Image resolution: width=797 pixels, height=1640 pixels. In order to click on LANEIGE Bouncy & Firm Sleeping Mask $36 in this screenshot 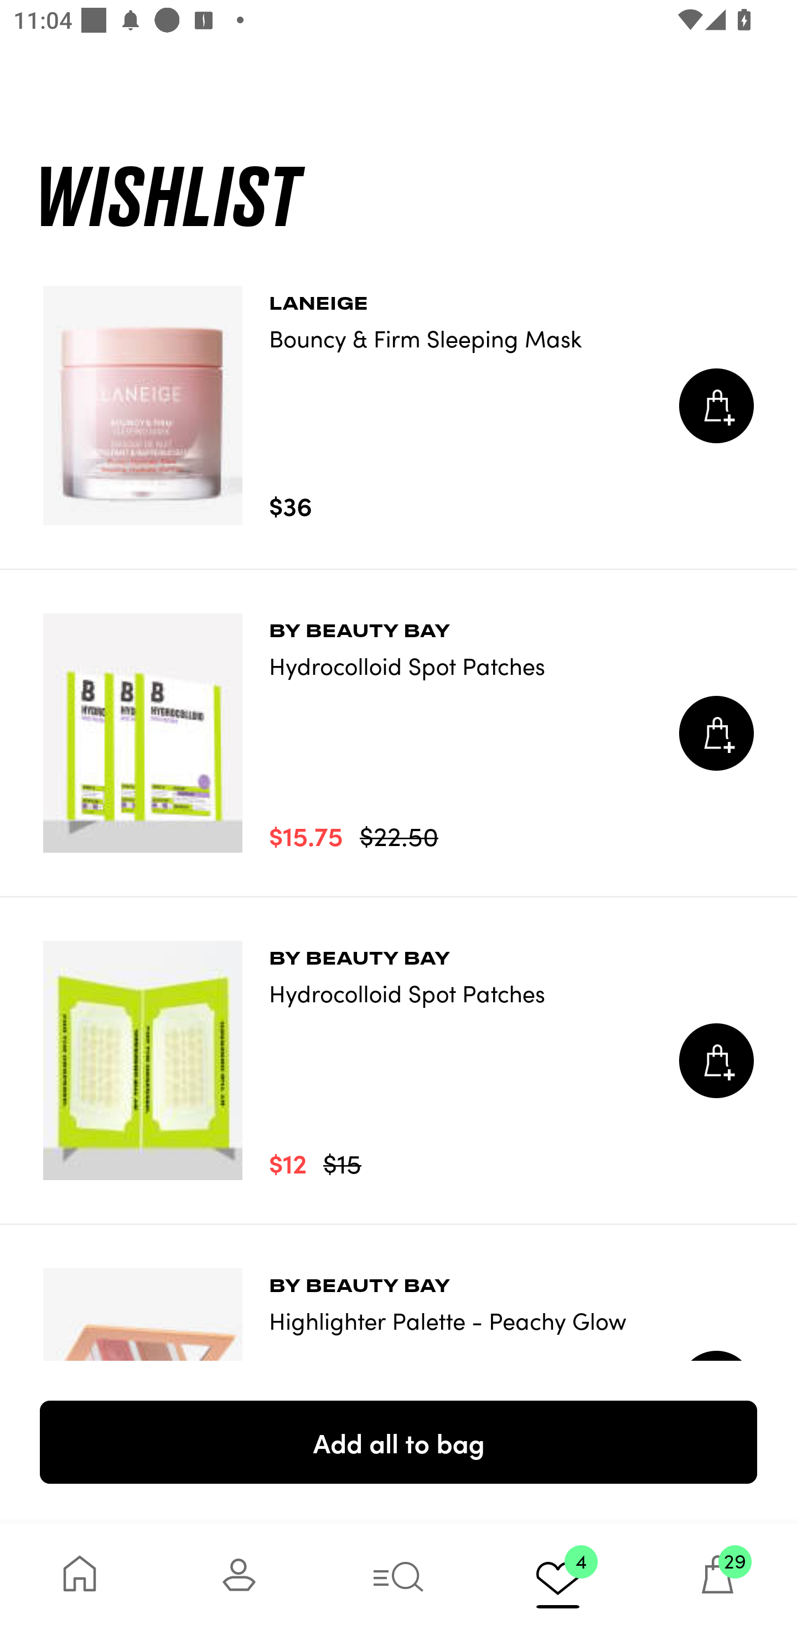, I will do `click(398, 406)`.